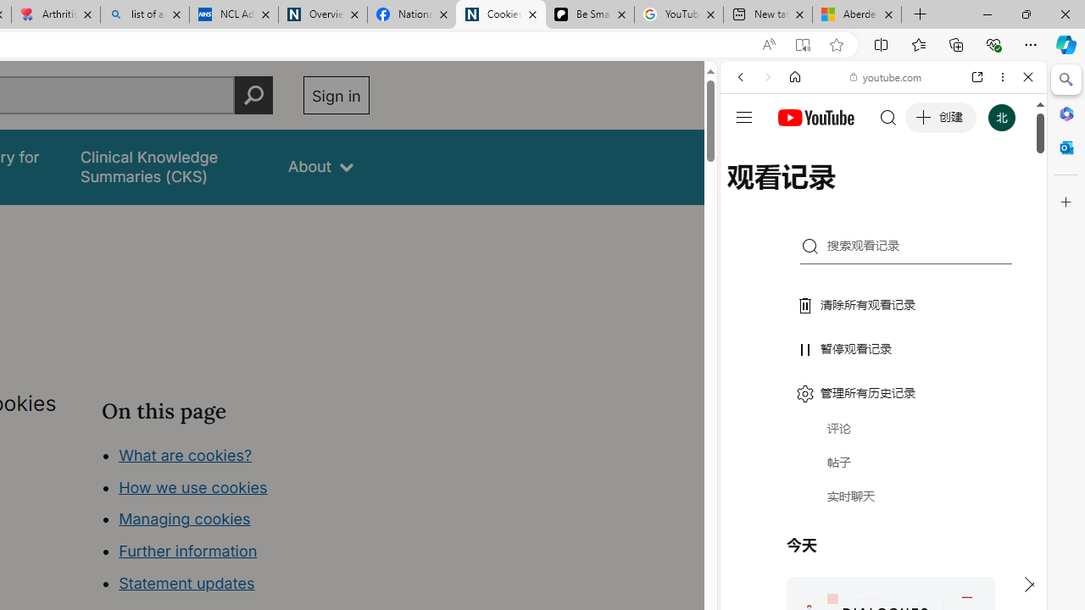  Describe the element at coordinates (802, 45) in the screenshot. I see `Enter Immersive Reader (F9)` at that location.